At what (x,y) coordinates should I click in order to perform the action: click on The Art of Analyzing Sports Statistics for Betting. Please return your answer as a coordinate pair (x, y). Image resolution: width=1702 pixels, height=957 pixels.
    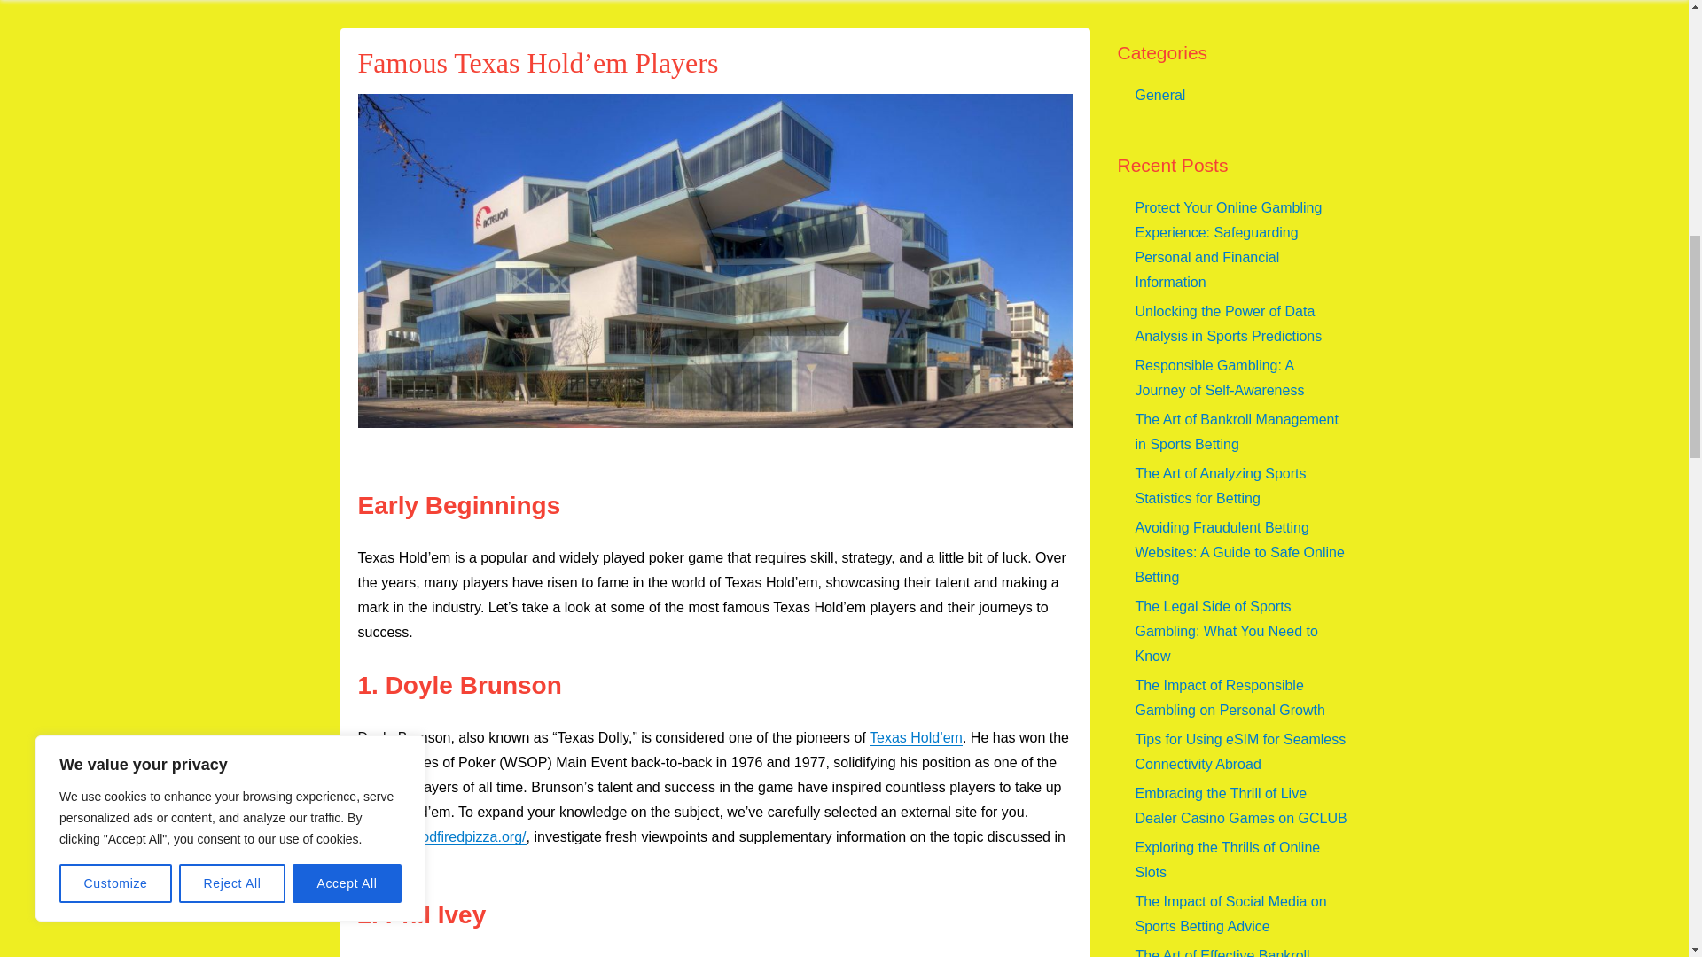
    Looking at the image, I should click on (1220, 486).